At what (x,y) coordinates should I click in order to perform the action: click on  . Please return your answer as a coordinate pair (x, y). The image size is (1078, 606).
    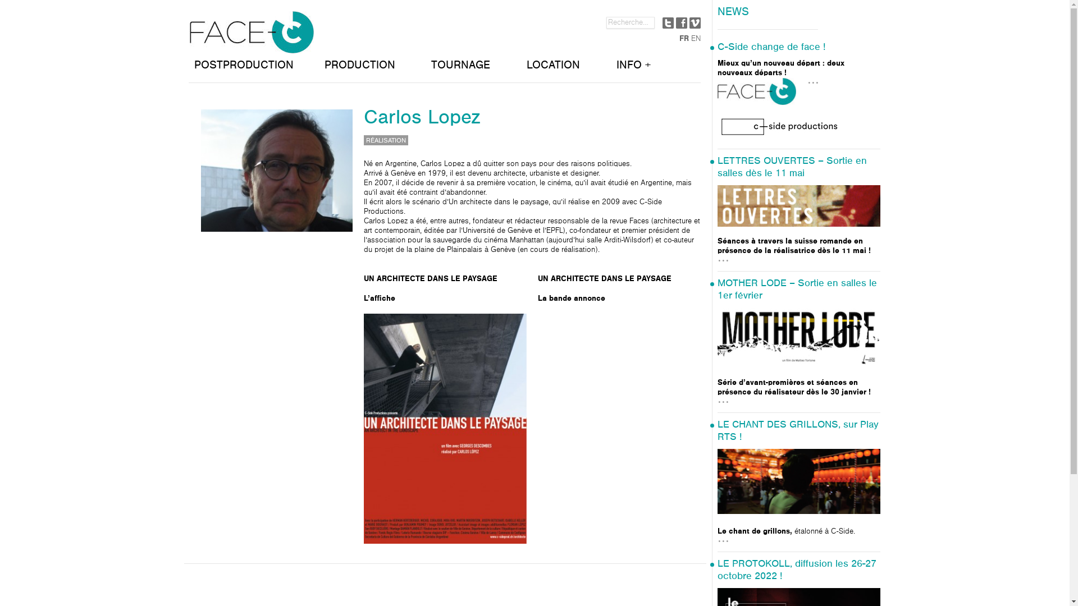
    Looking at the image, I should click on (682, 22).